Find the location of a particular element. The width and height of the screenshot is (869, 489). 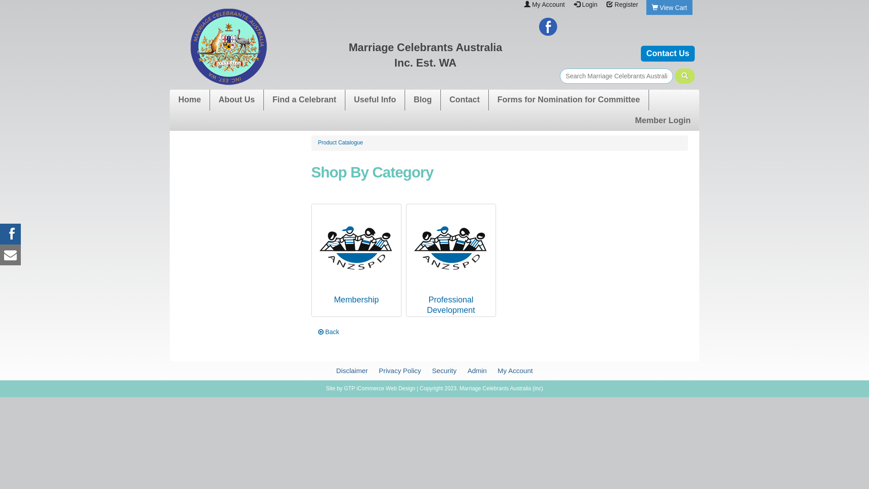

Forms for Nomination for Committee is located at coordinates (568, 100).